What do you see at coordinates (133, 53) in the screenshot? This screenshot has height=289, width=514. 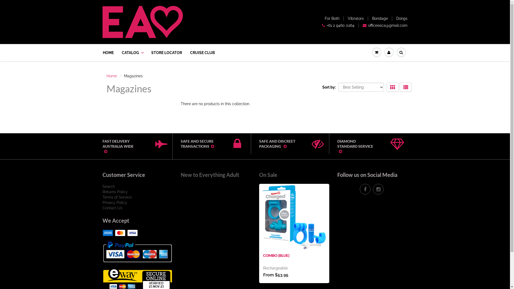 I see `CATALOG` at bounding box center [133, 53].